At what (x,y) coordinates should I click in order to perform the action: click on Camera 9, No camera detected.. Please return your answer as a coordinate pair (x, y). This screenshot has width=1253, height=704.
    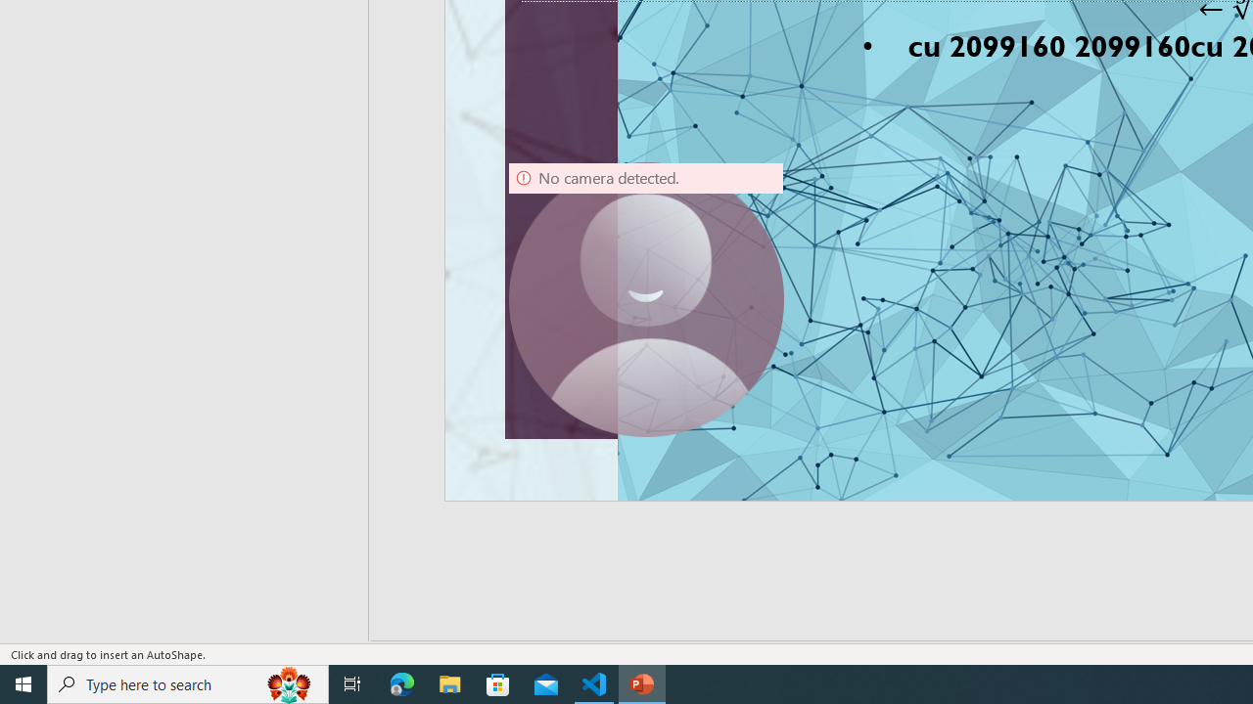
    Looking at the image, I should click on (646, 299).